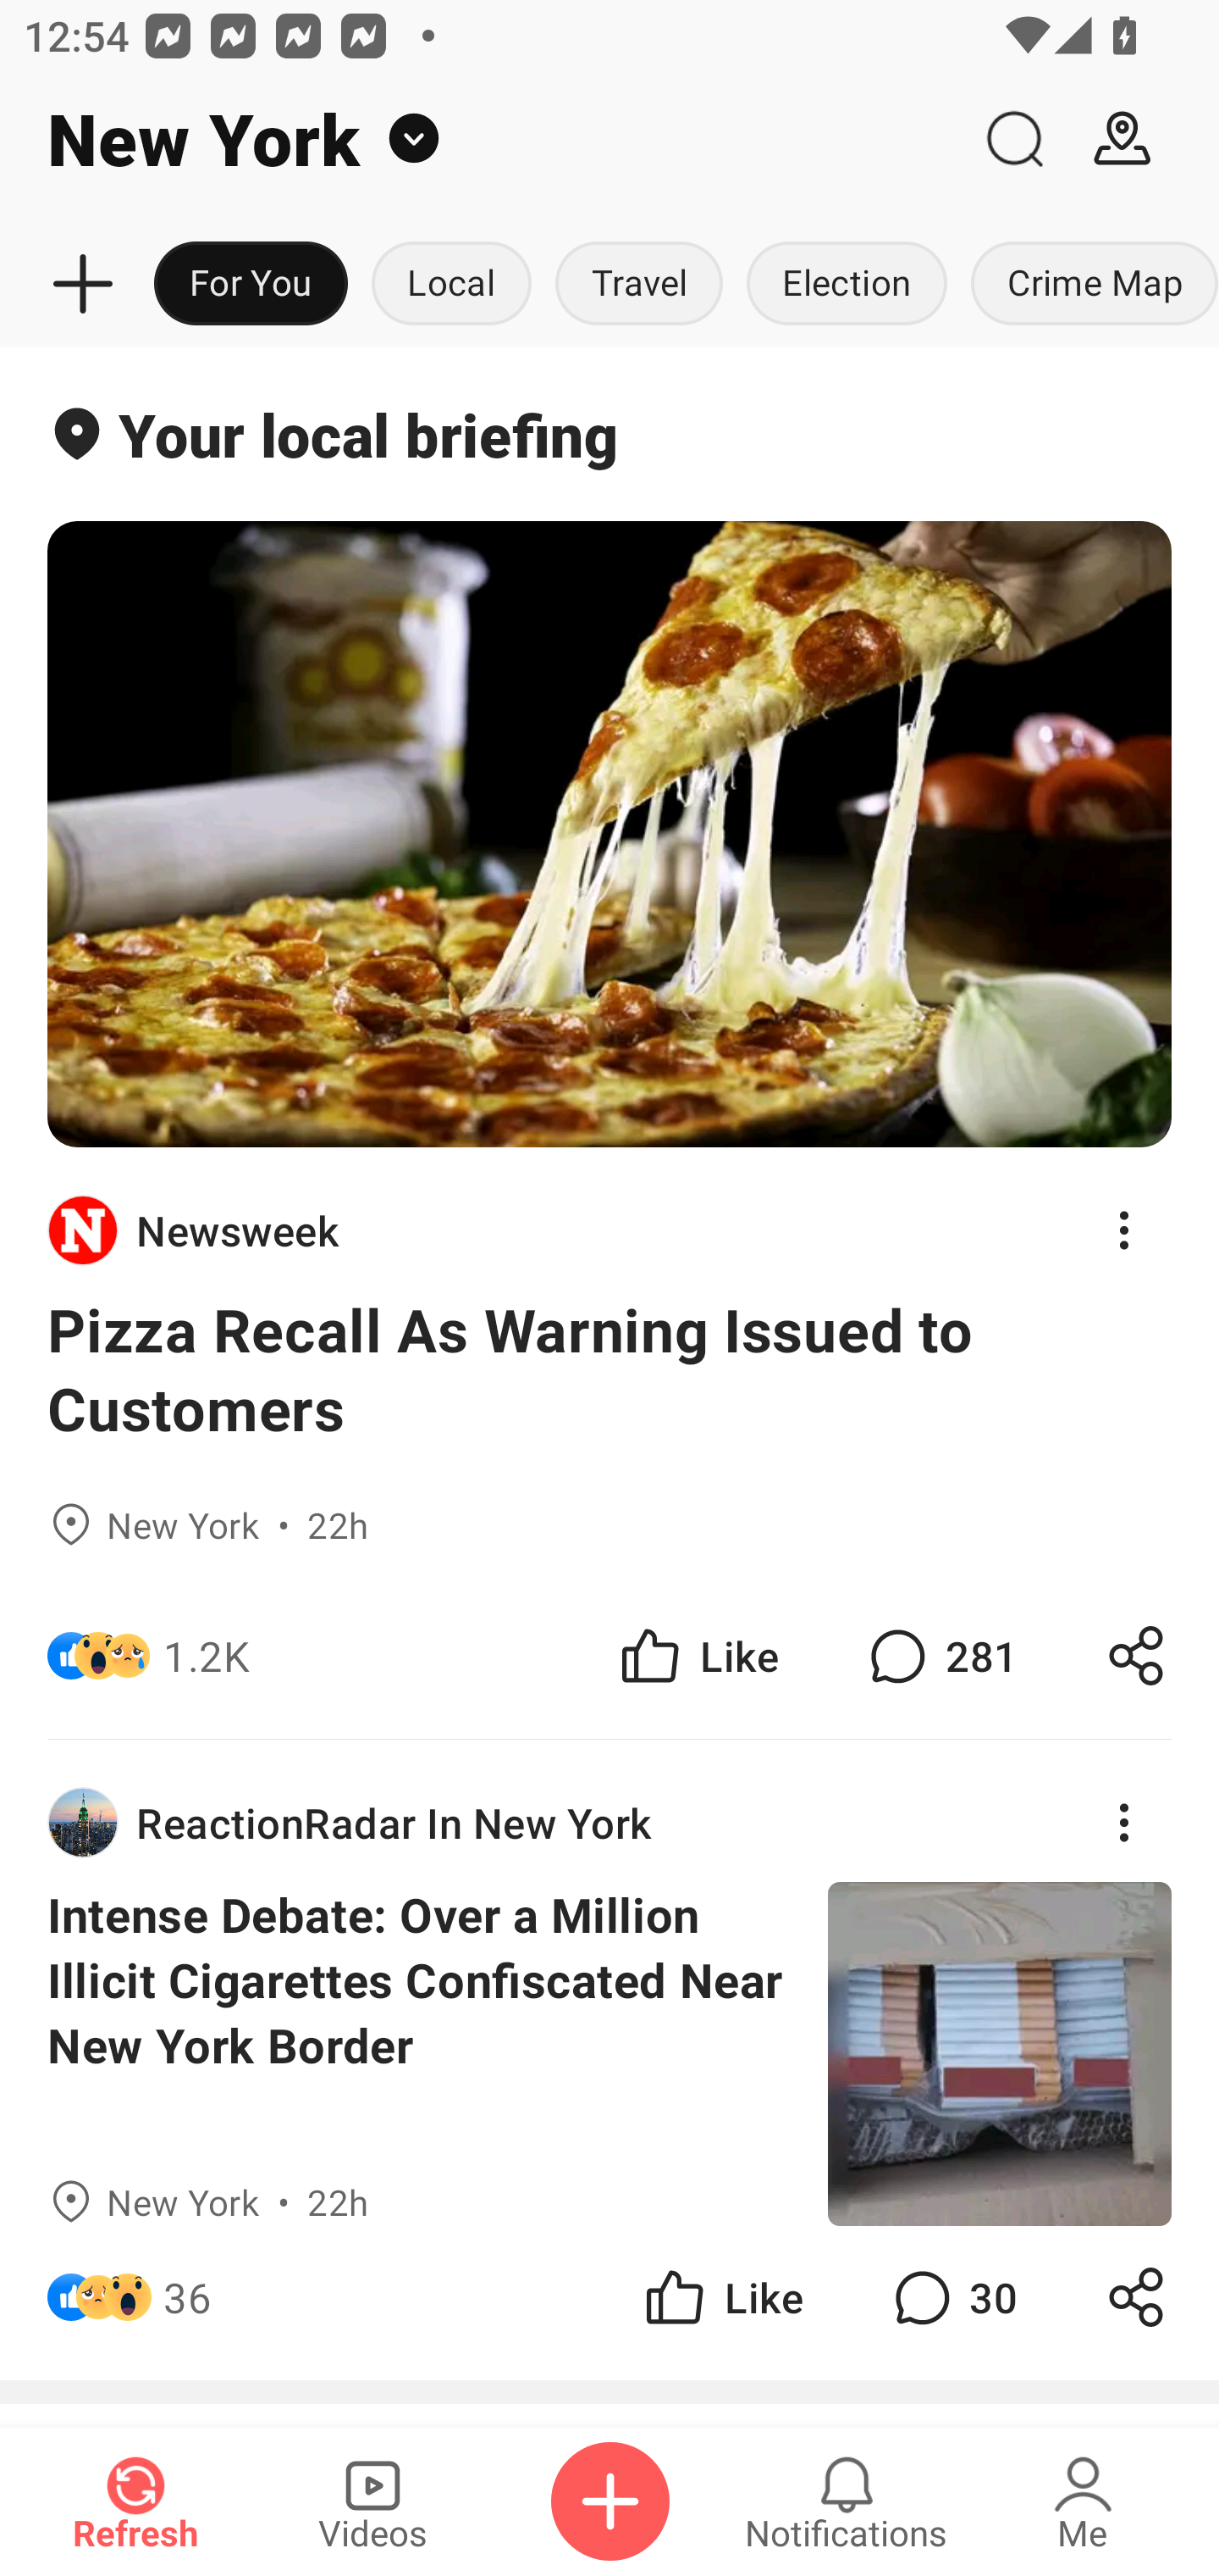 This screenshot has height=2576, width=1219. I want to click on Like, so click(721, 2296).